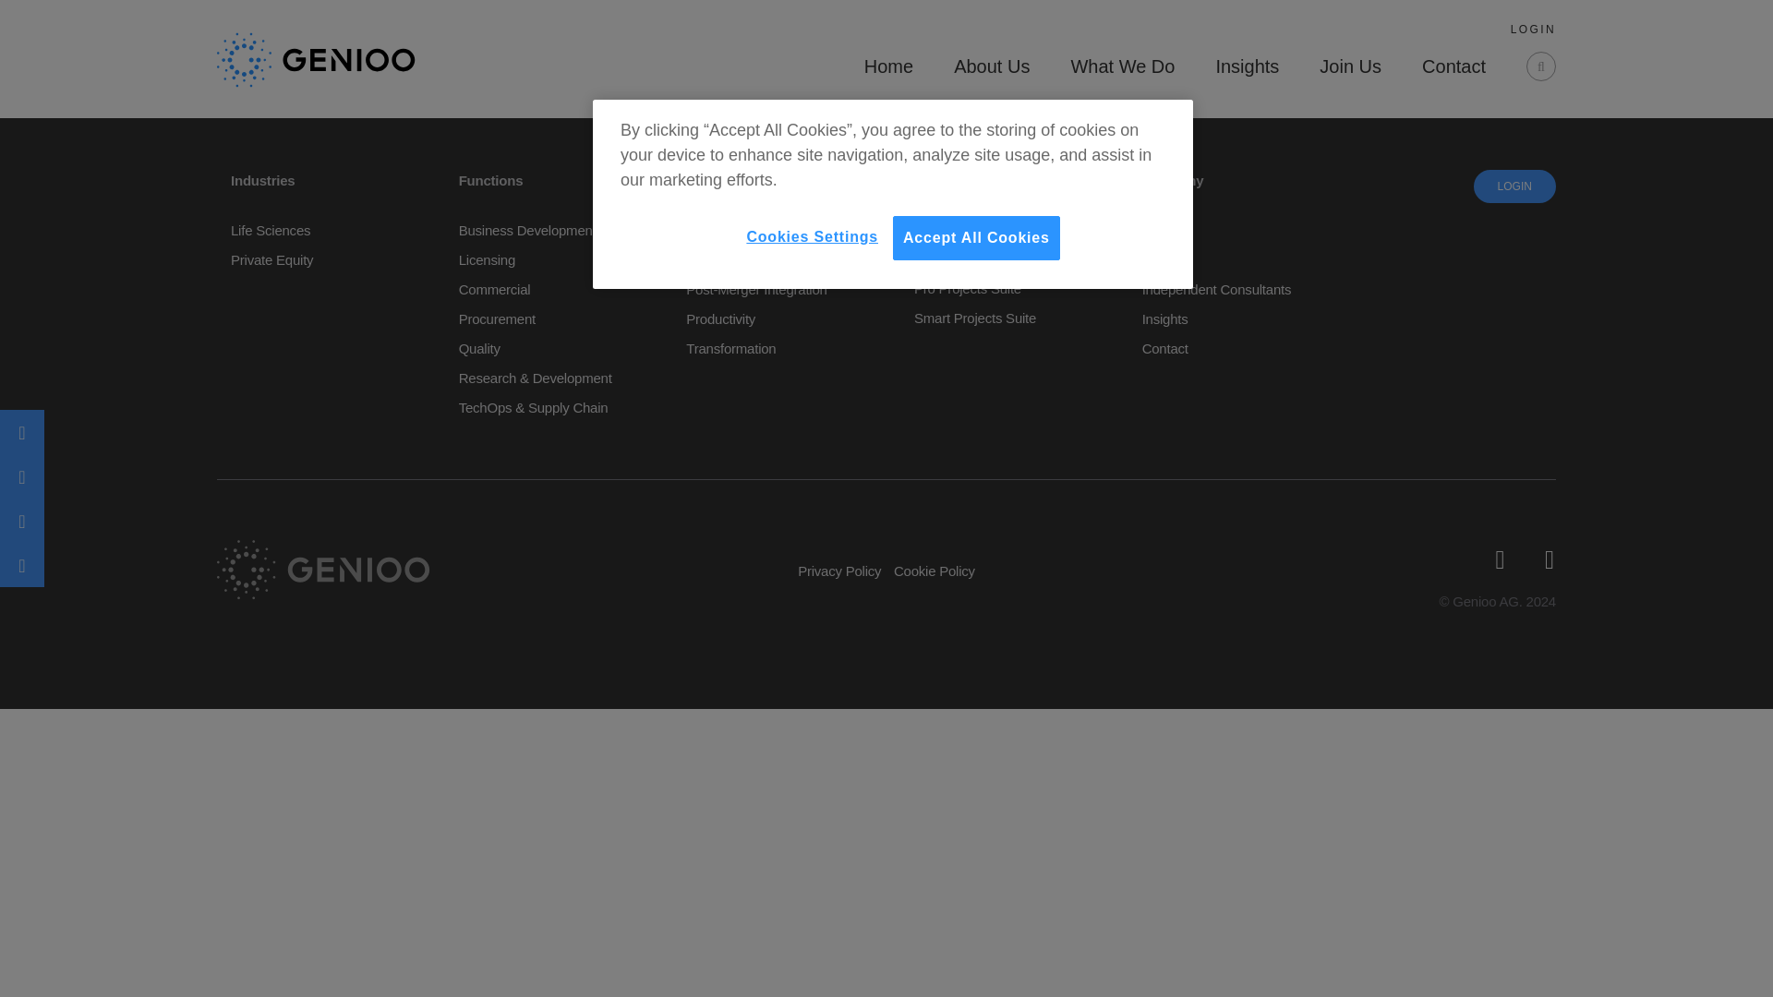 This screenshot has width=1773, height=997. What do you see at coordinates (1122, 70) in the screenshot?
I see `What We Do` at bounding box center [1122, 70].